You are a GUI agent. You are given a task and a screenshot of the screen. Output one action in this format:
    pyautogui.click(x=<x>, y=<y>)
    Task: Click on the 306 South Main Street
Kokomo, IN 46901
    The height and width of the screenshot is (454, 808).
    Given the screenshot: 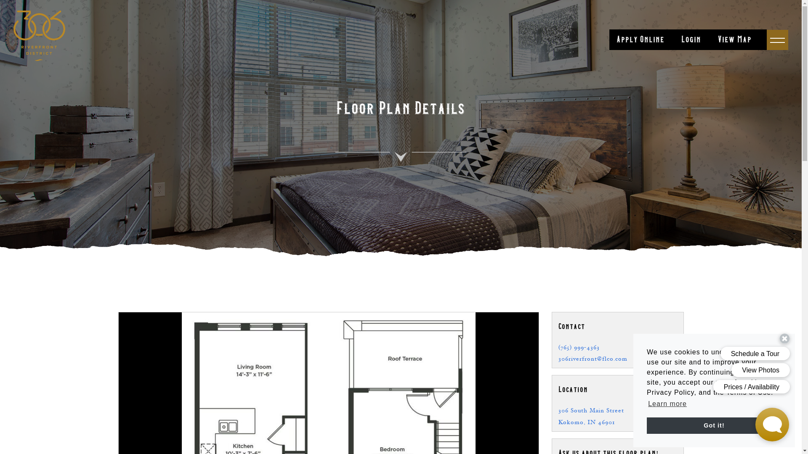 What is the action you would take?
    pyautogui.click(x=591, y=416)
    